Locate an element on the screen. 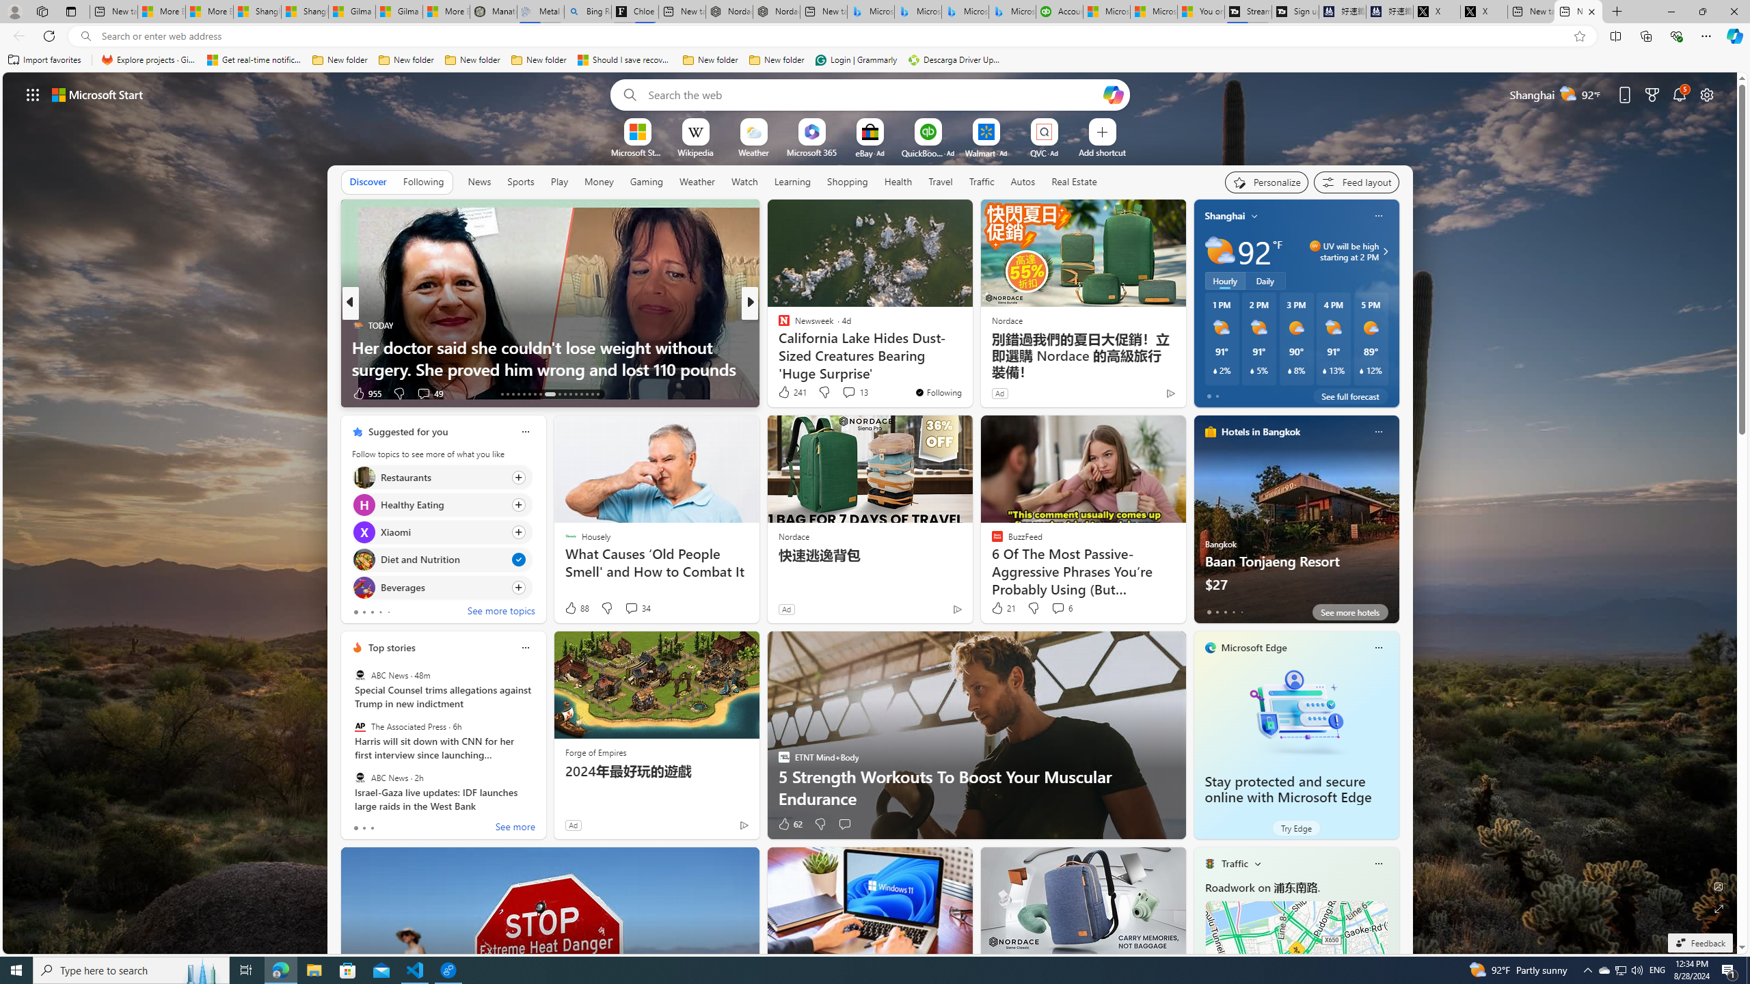  Sports is located at coordinates (520, 181).